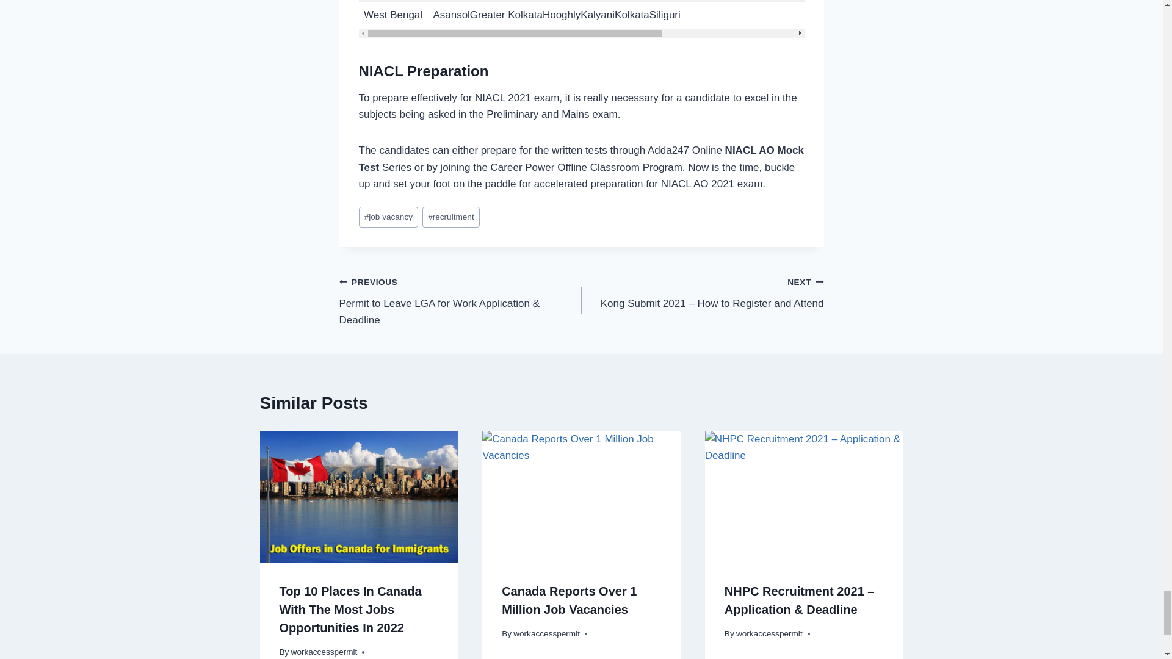 This screenshot has width=1172, height=659. What do you see at coordinates (546, 633) in the screenshot?
I see `workaccesspermit` at bounding box center [546, 633].